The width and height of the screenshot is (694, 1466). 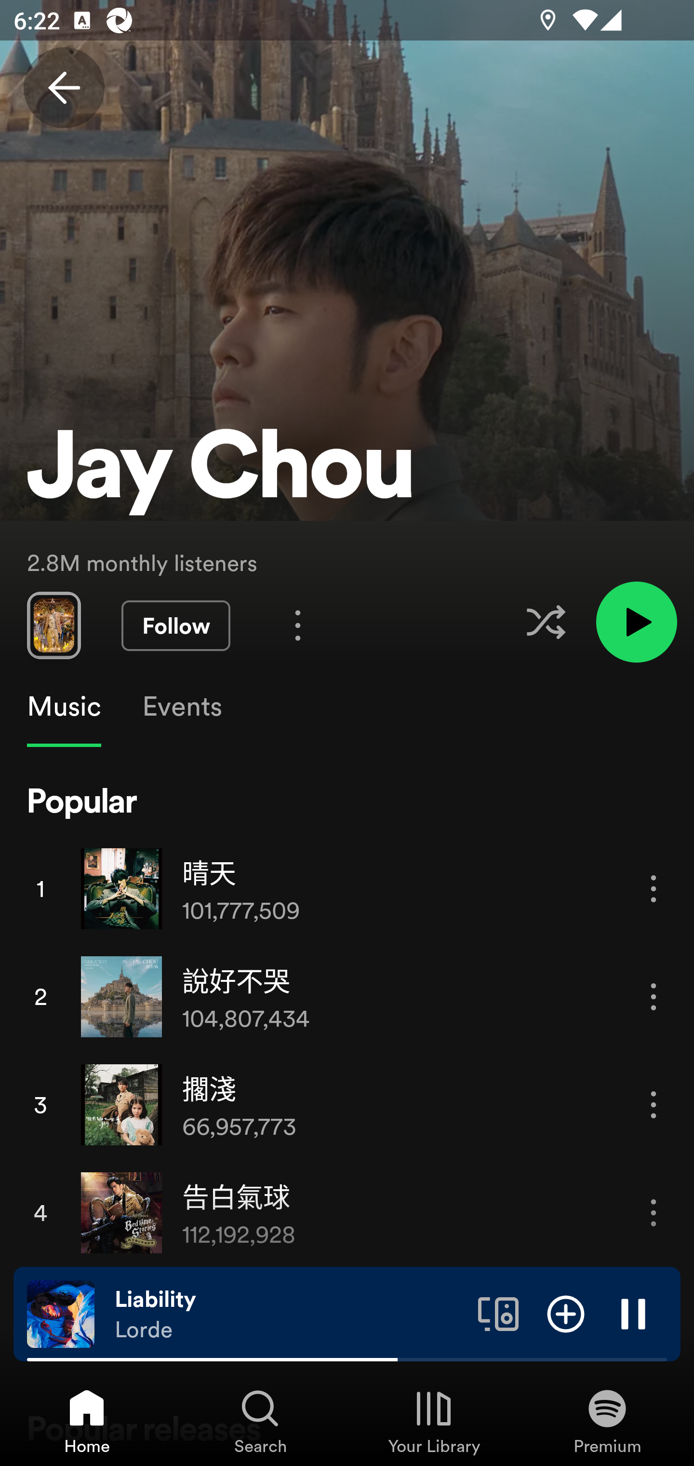 I want to click on The cover art of the currently playing track, so click(x=61, y=1313).